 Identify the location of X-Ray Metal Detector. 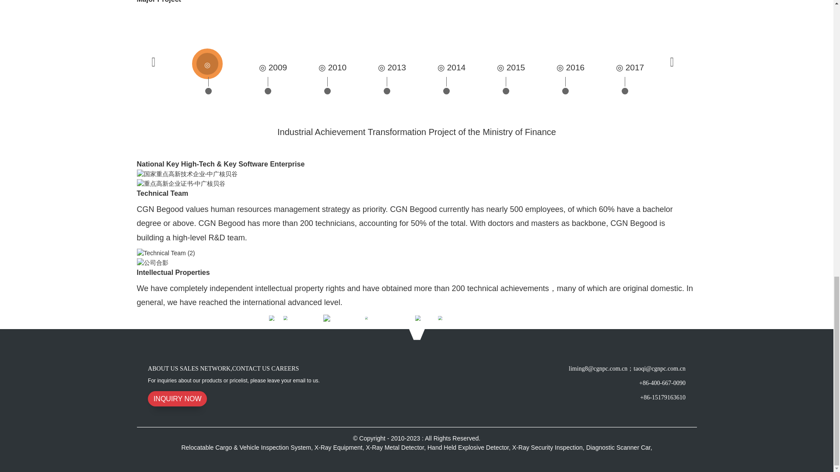
(395, 448).